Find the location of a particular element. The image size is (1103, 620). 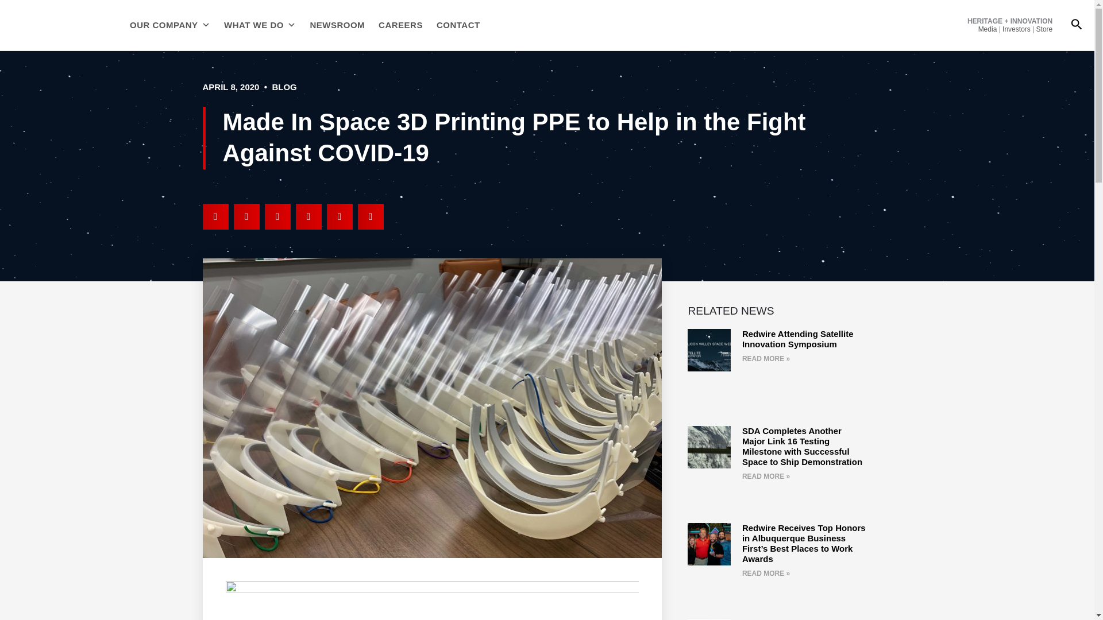

CAREERS is located at coordinates (400, 25).